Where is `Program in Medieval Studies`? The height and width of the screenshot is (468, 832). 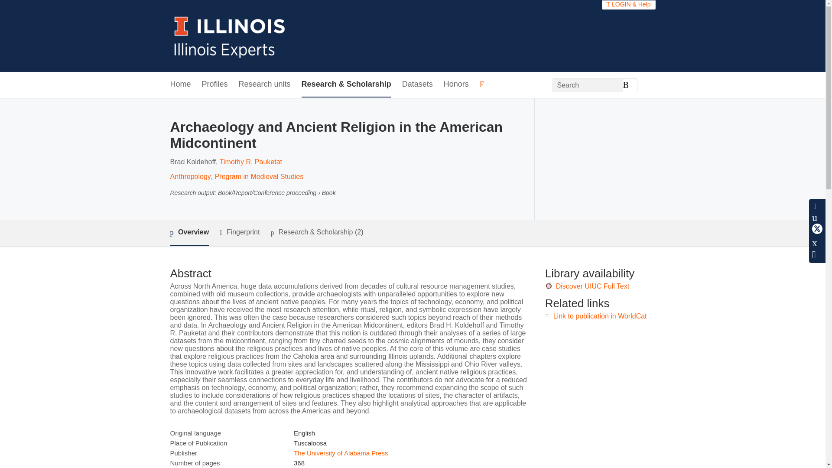
Program in Medieval Studies is located at coordinates (259, 176).